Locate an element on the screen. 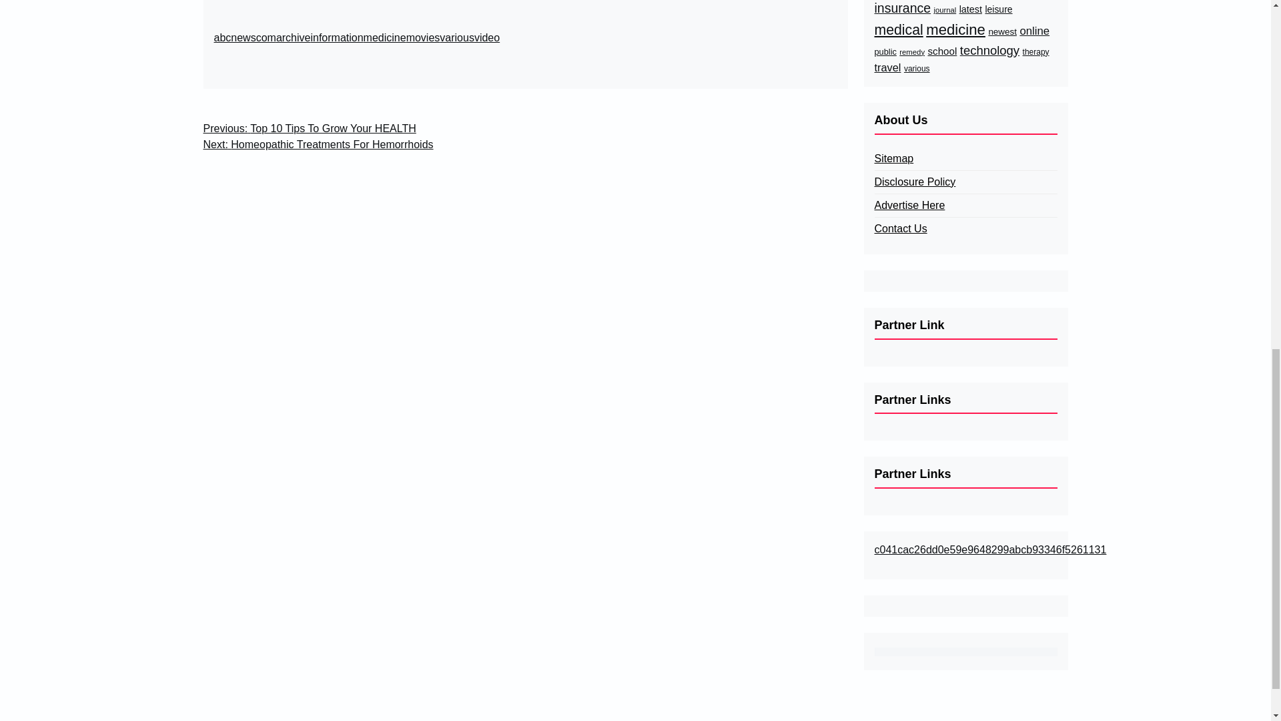 This screenshot has width=1281, height=721. archive is located at coordinates (294, 38).